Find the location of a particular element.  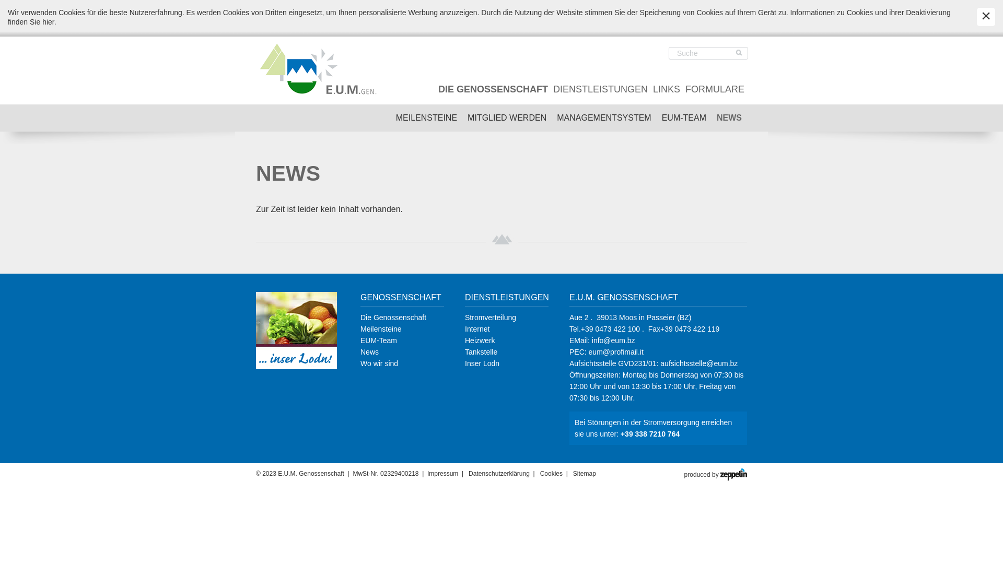

hier is located at coordinates (48, 22).